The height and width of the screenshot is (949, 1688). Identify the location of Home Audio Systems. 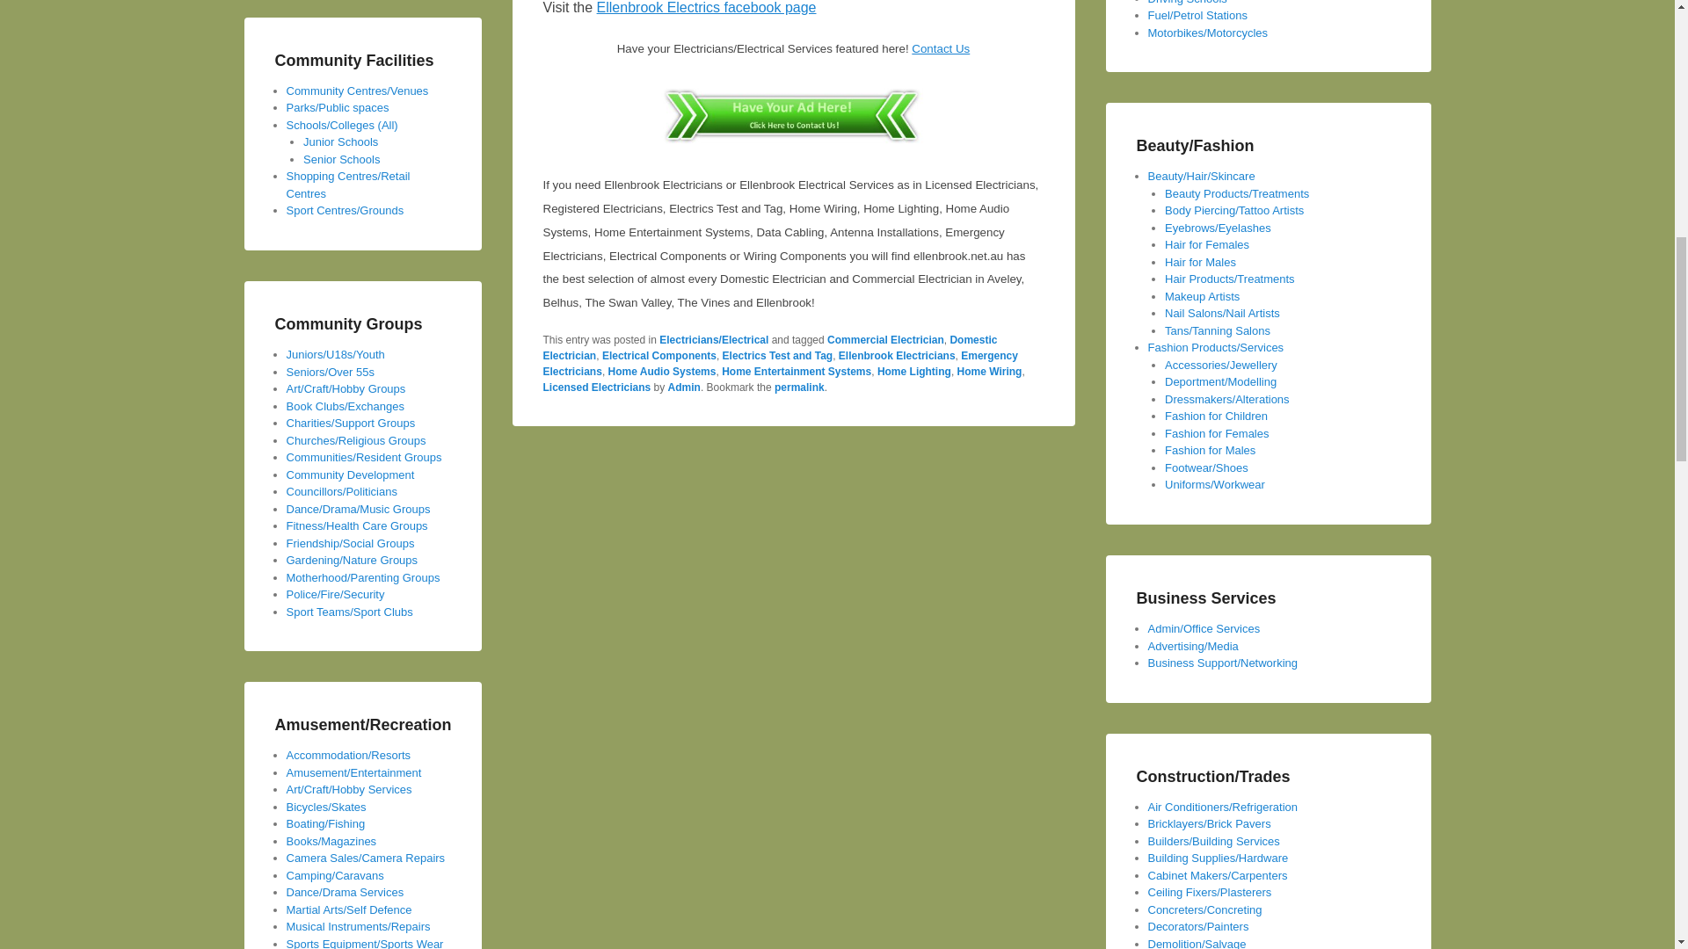
(661, 371).